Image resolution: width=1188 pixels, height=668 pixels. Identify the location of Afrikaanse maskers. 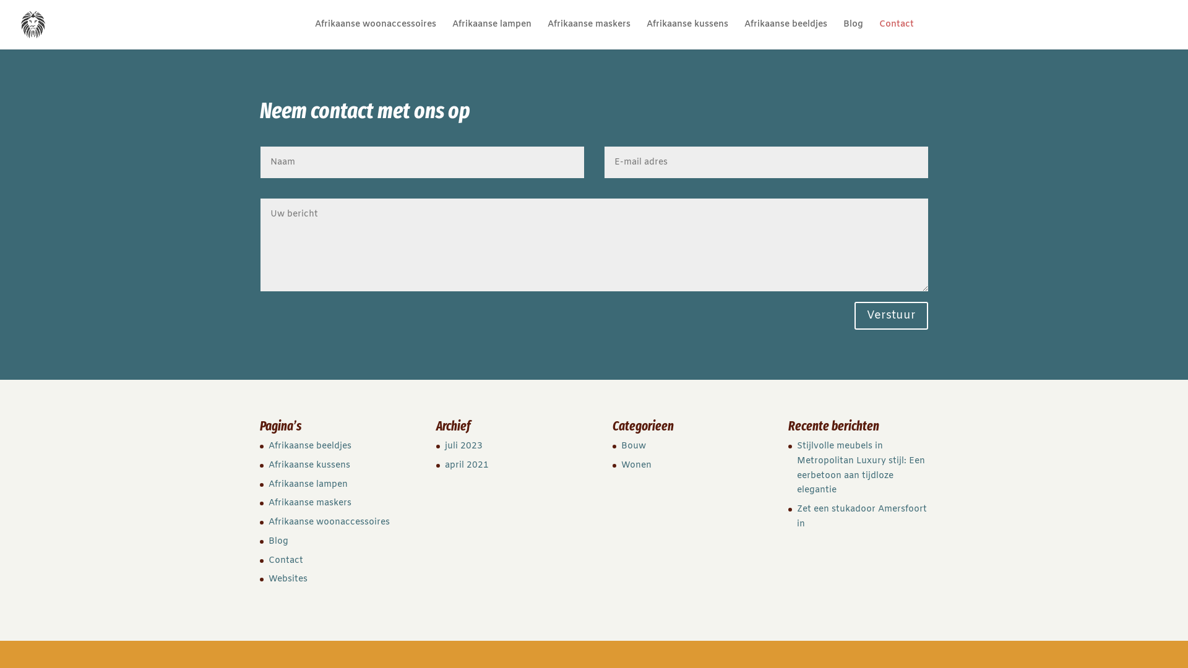
(589, 35).